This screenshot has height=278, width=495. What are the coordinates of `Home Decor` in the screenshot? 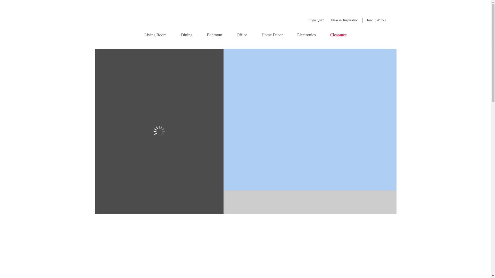 It's located at (272, 35).